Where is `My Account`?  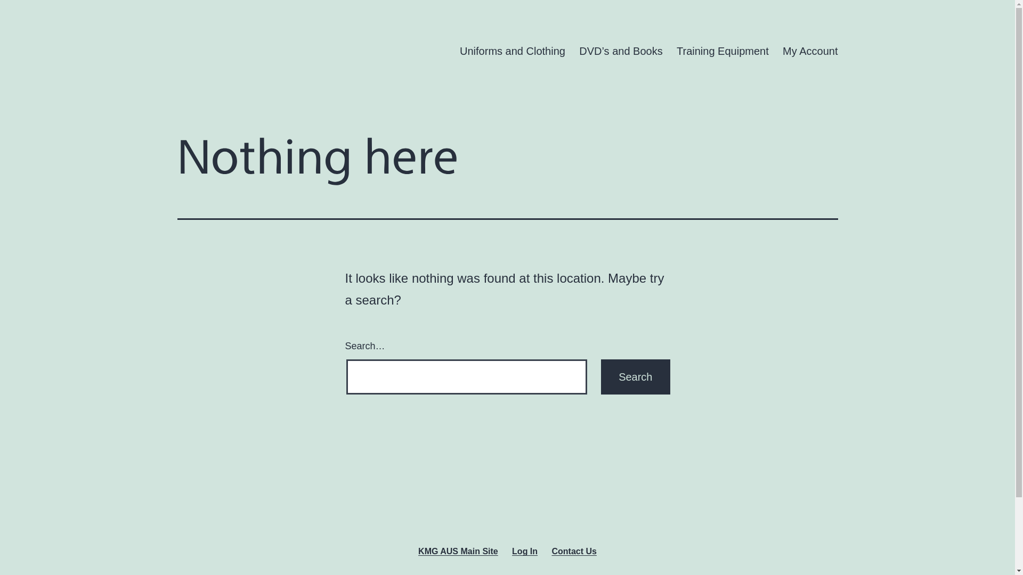 My Account is located at coordinates (810, 51).